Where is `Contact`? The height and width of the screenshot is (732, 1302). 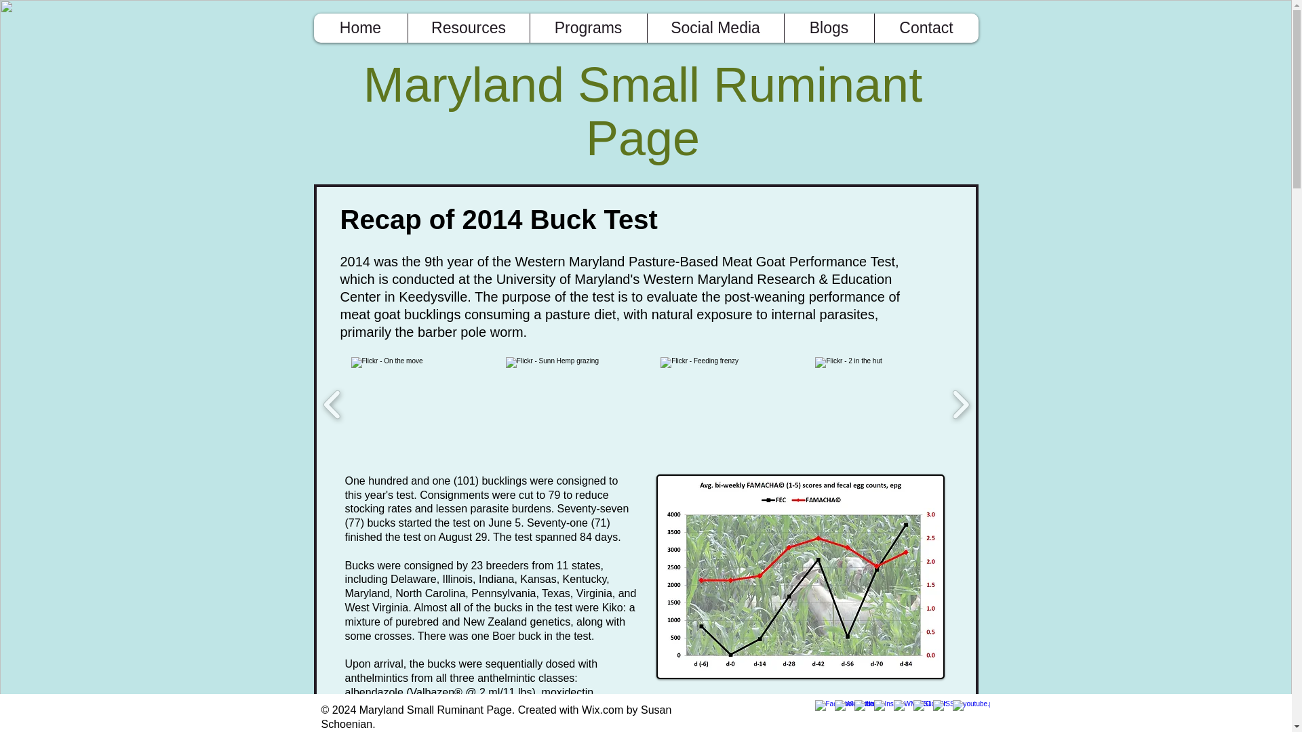 Contact is located at coordinates (925, 28).